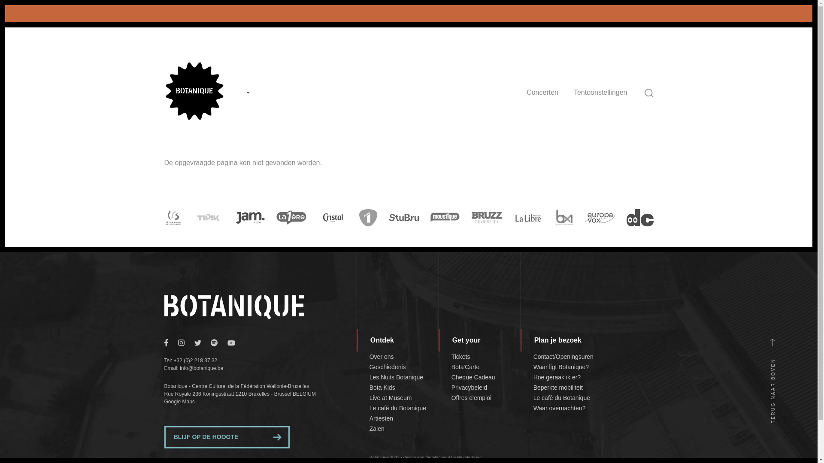 The height and width of the screenshot is (463, 824). Describe the element at coordinates (557, 377) in the screenshot. I see `Hoe geraak ik er?` at that location.